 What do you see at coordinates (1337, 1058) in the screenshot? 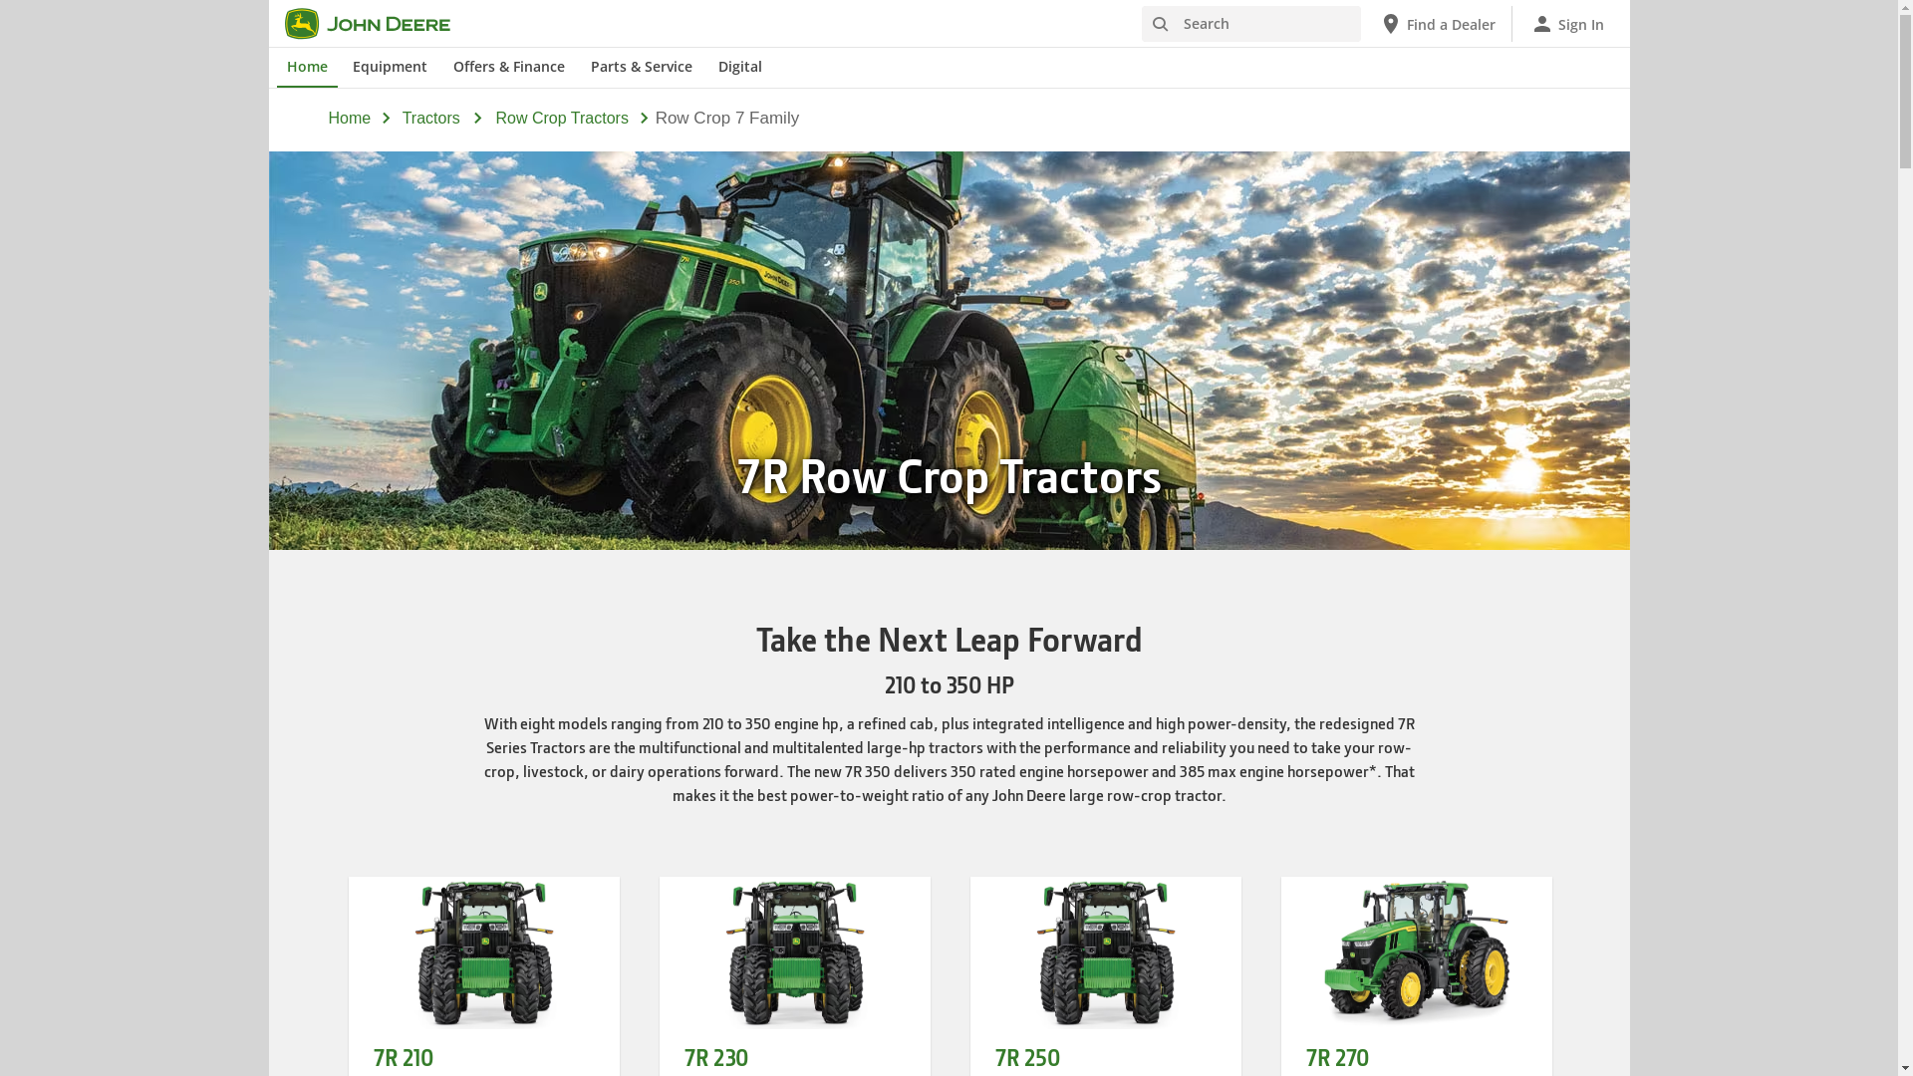
I see `7R 270` at bounding box center [1337, 1058].